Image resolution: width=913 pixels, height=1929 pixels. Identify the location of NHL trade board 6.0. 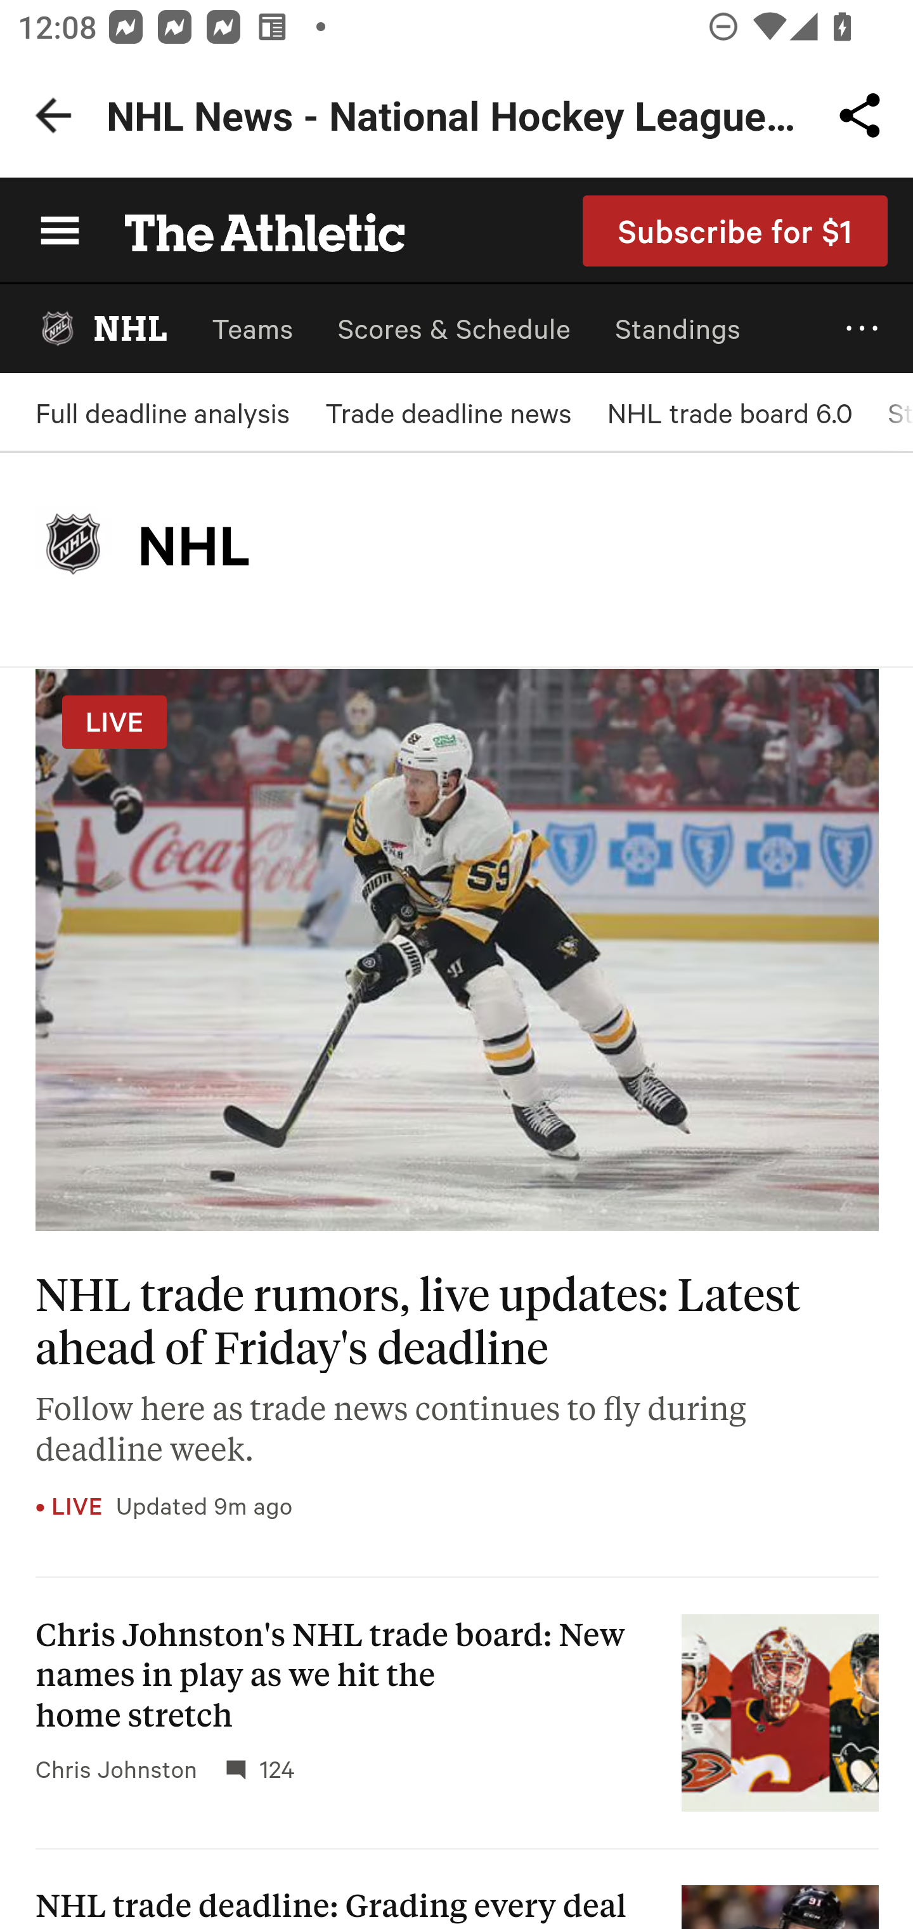
(729, 412).